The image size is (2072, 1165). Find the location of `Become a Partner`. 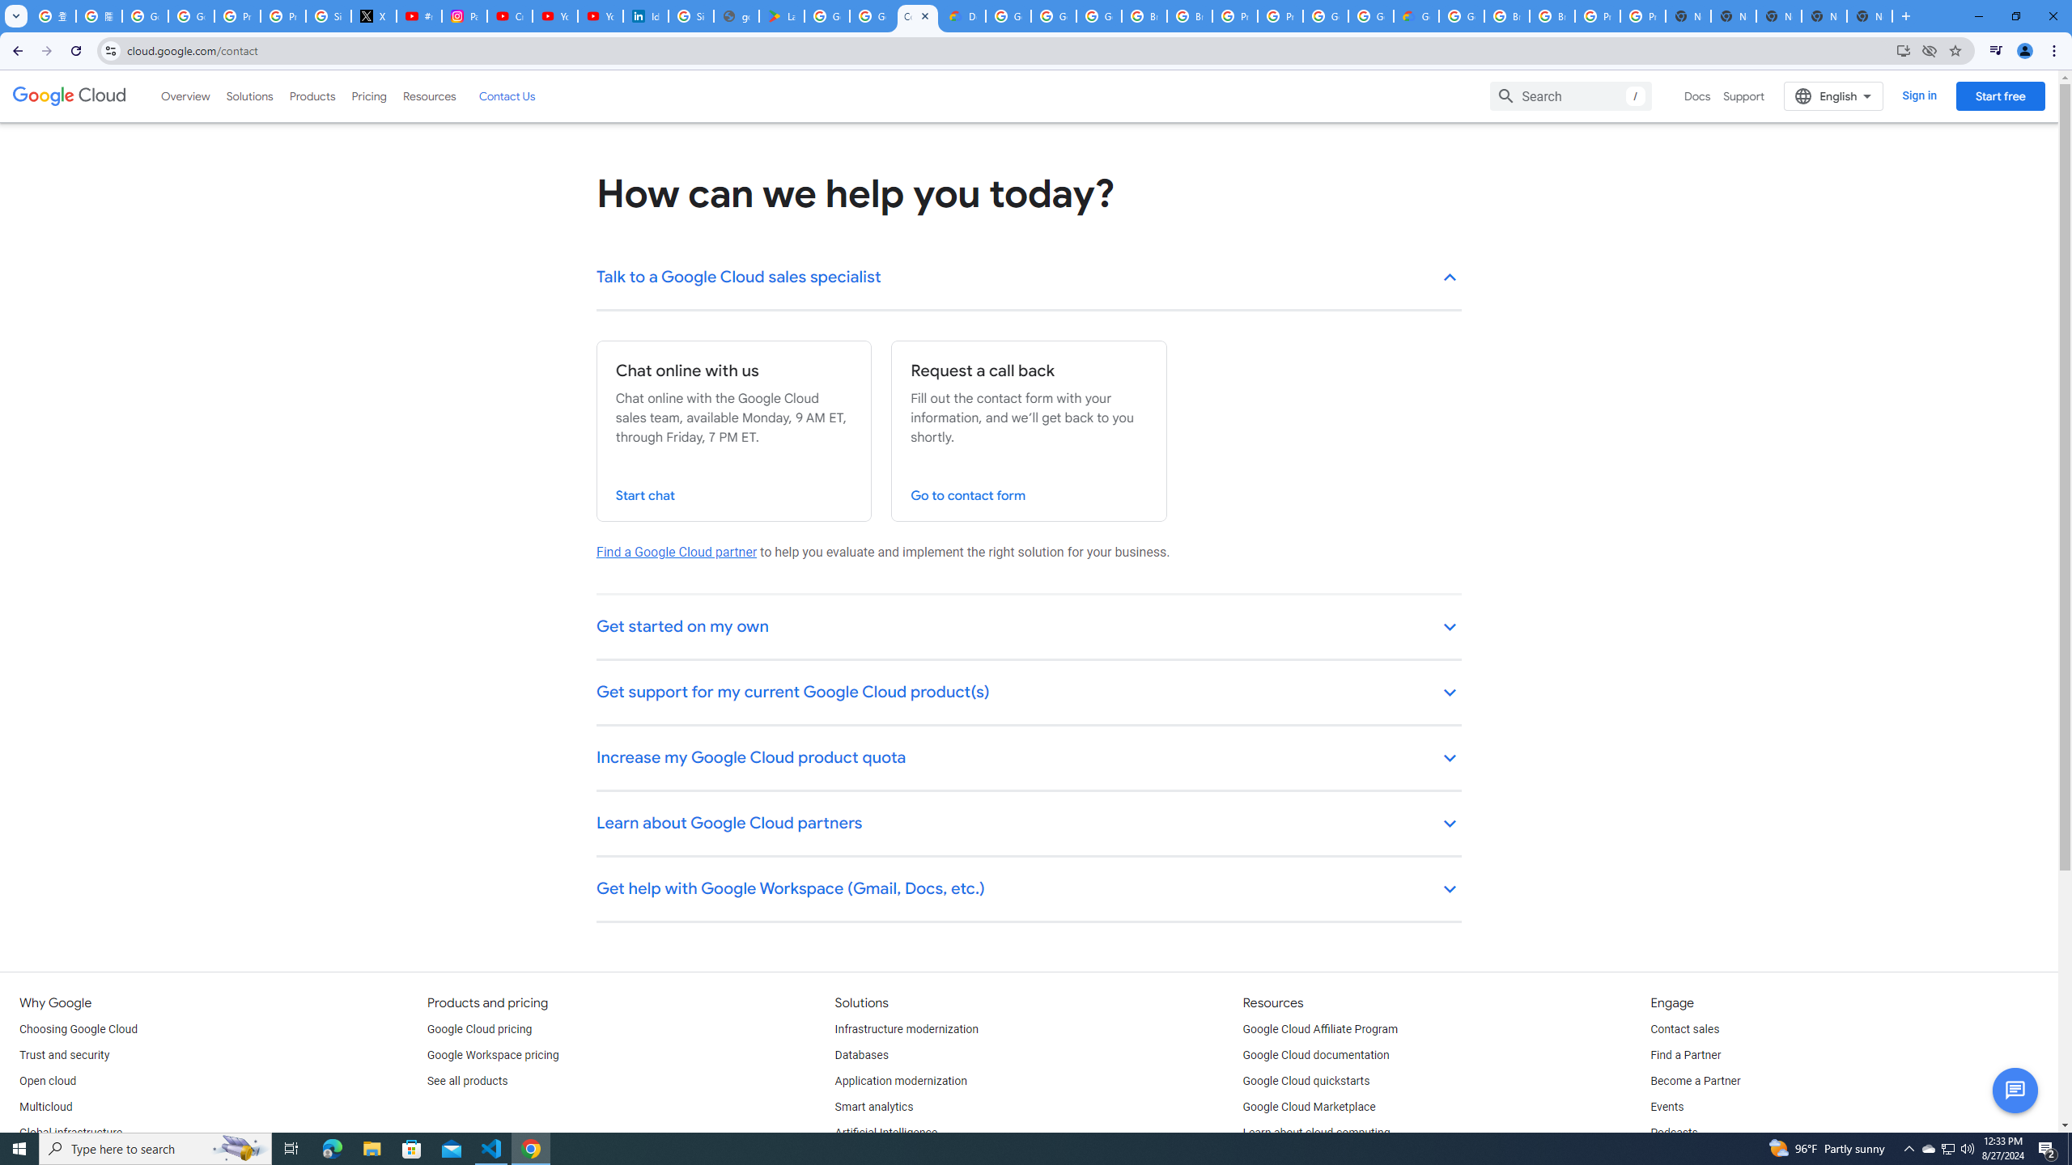

Become a Partner is located at coordinates (1695, 1081).